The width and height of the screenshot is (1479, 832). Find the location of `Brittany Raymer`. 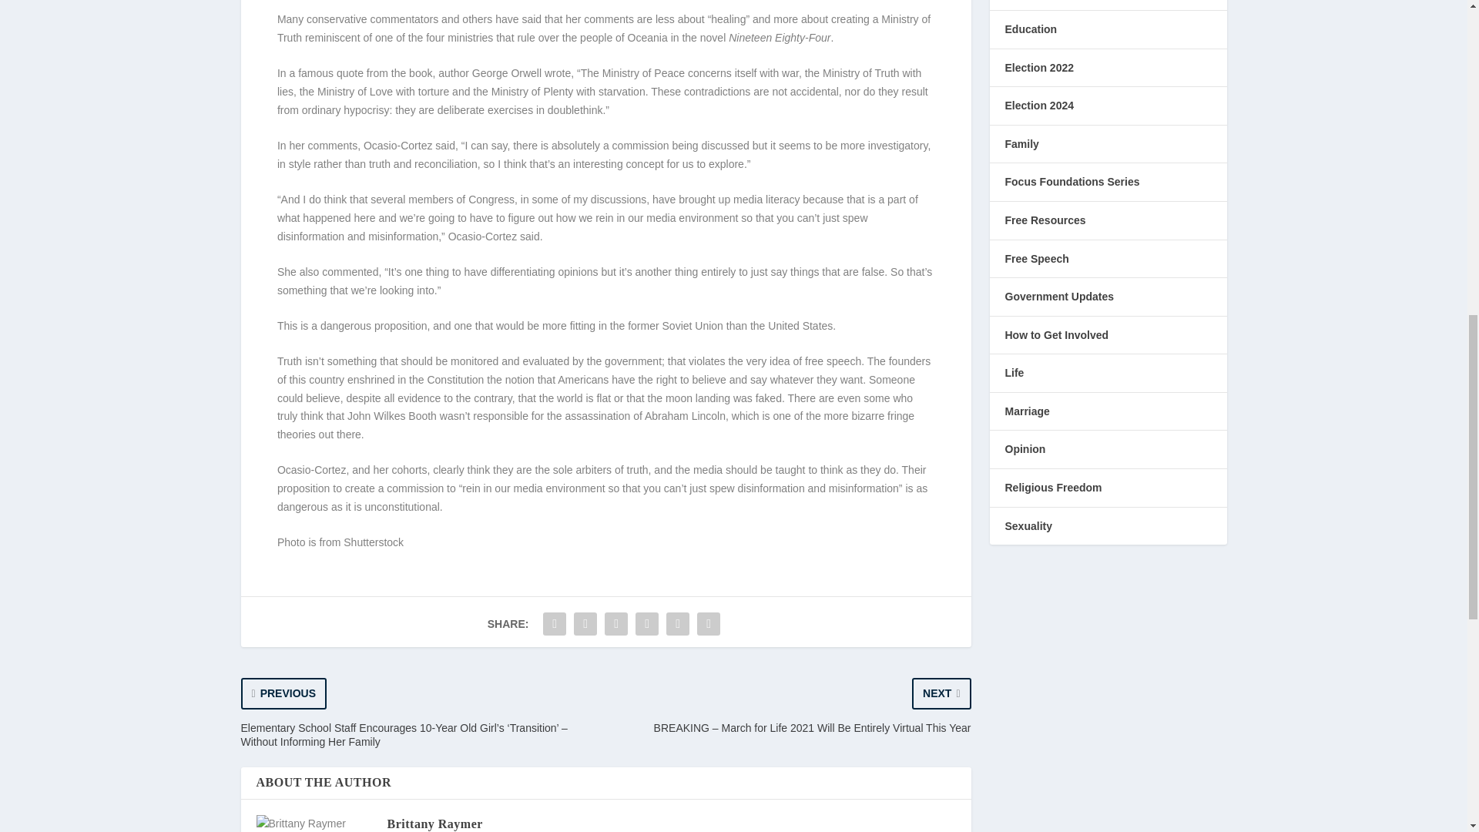

Brittany Raymer is located at coordinates (434, 823).